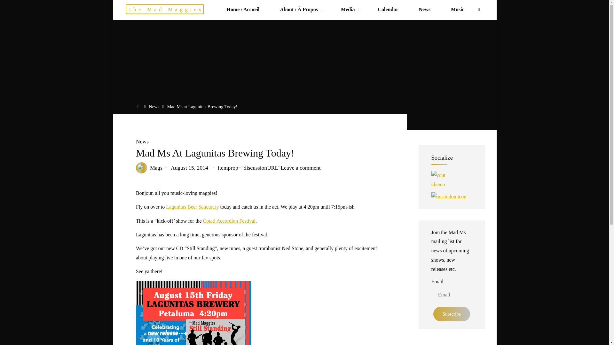  Describe the element at coordinates (164, 10) in the screenshot. I see `the Mad Maggies` at that location.